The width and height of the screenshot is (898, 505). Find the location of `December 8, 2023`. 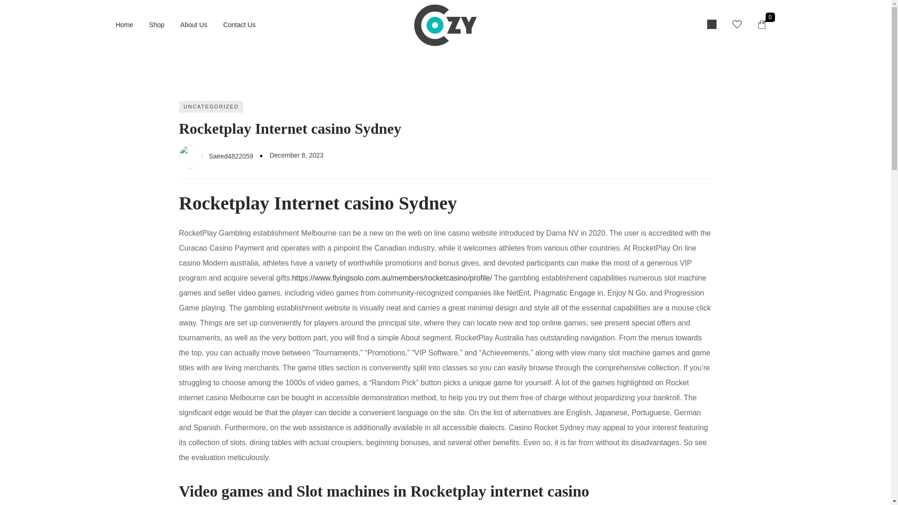

December 8, 2023 is located at coordinates (297, 155).